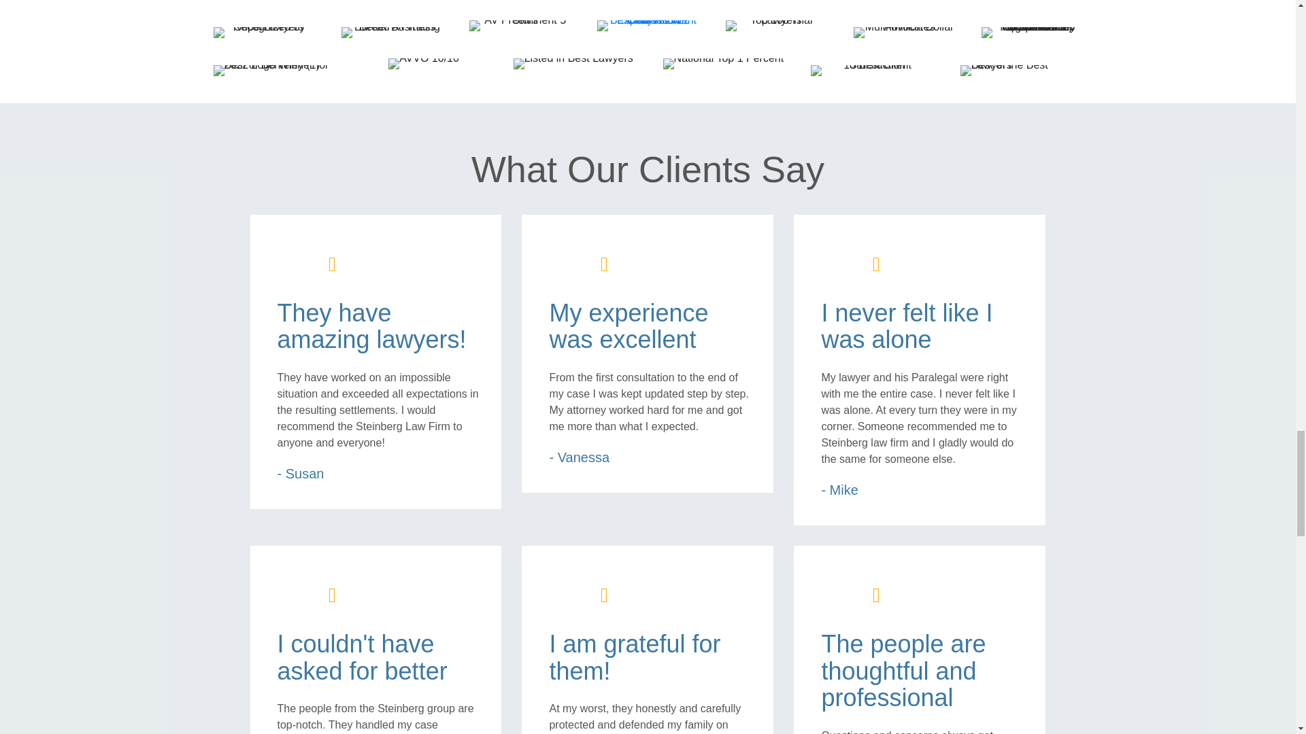  Describe the element at coordinates (392, 33) in the screenshot. I see `bbb` at that location.